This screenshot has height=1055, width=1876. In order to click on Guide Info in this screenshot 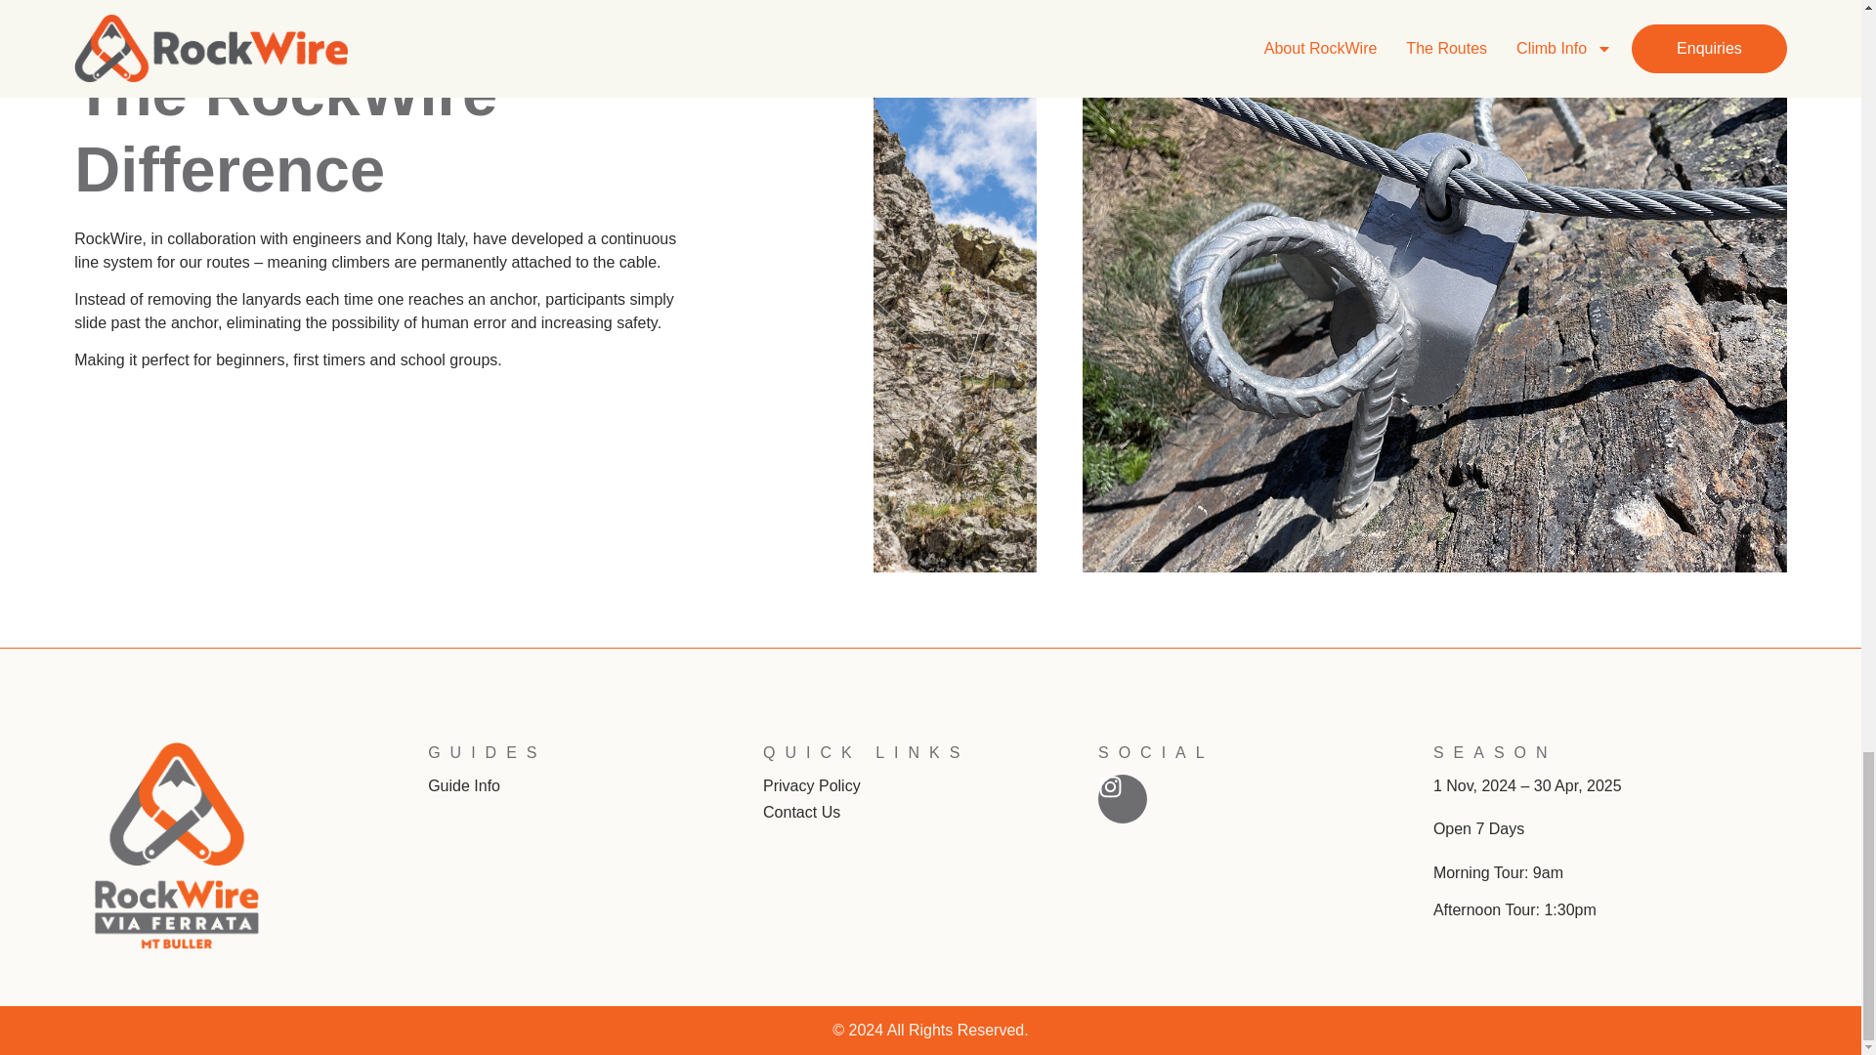, I will do `click(463, 785)`.